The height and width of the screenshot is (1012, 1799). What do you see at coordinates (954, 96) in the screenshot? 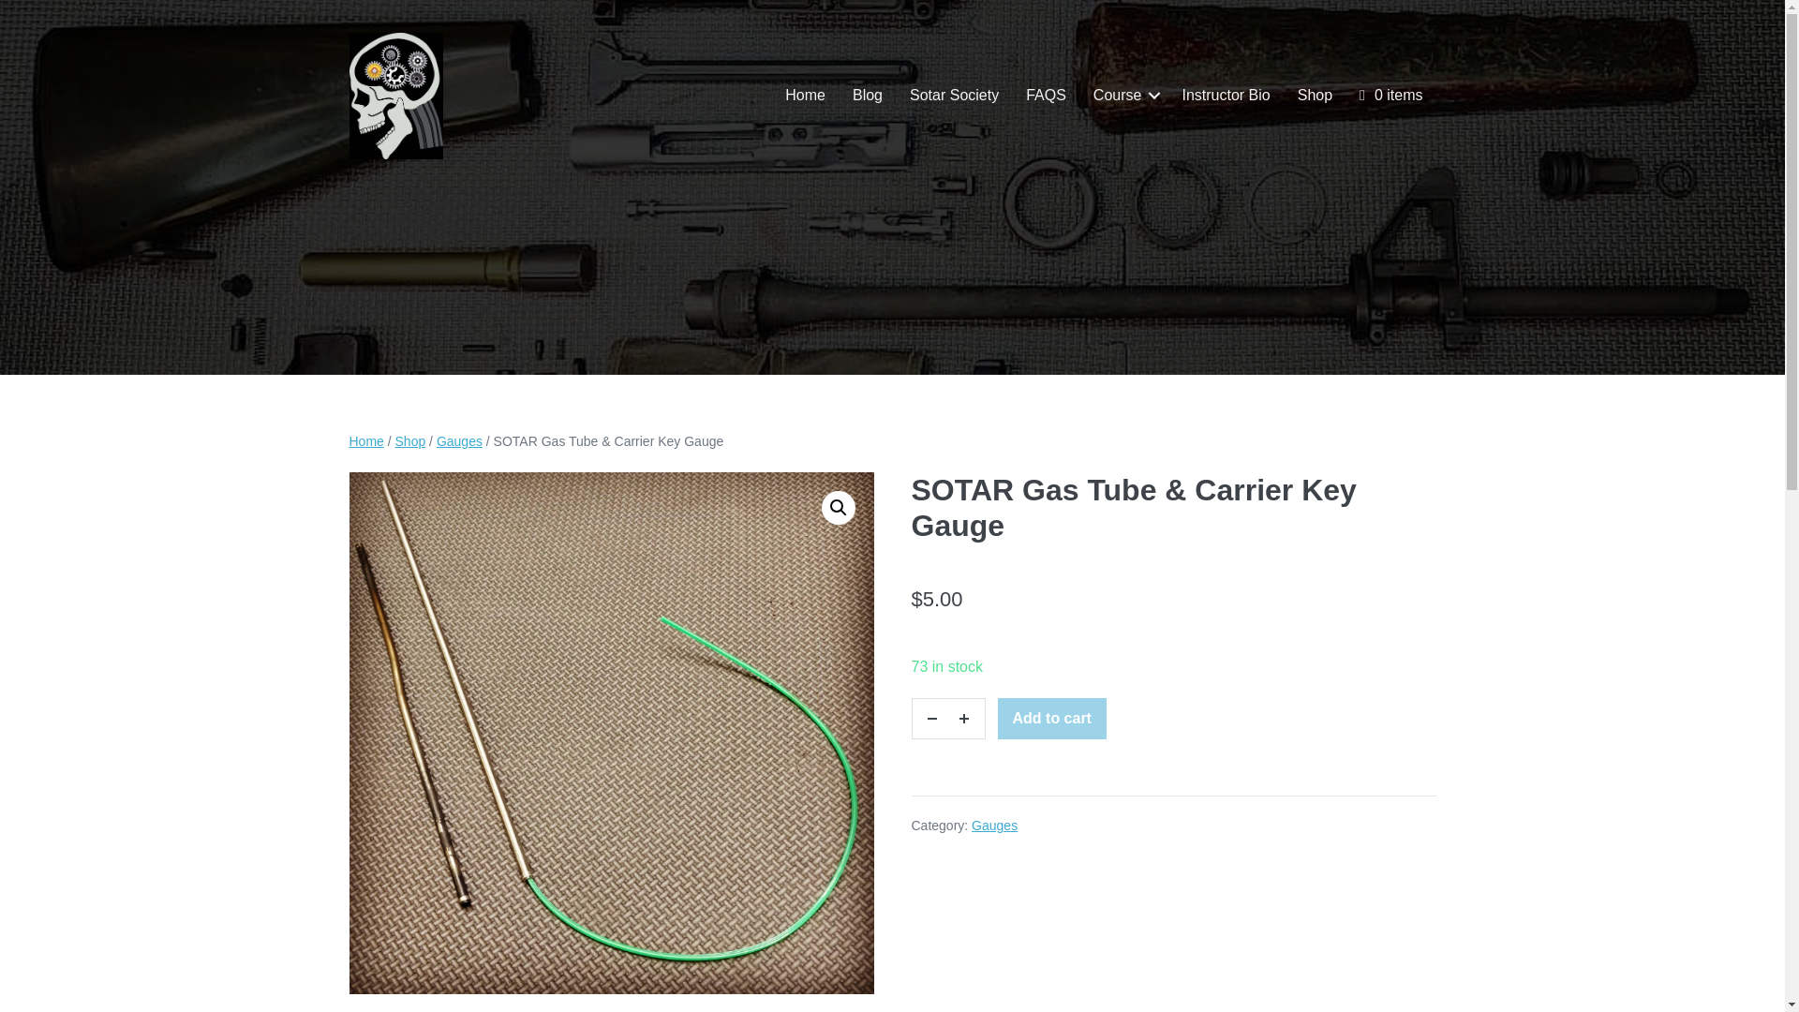
I see `Sotar Society` at bounding box center [954, 96].